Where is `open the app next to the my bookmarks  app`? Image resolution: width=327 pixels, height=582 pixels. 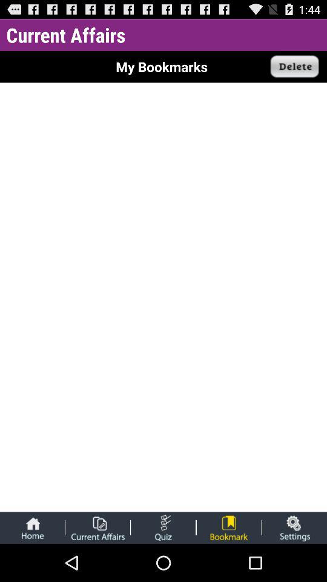 open the app next to the my bookmarks  app is located at coordinates (295, 67).